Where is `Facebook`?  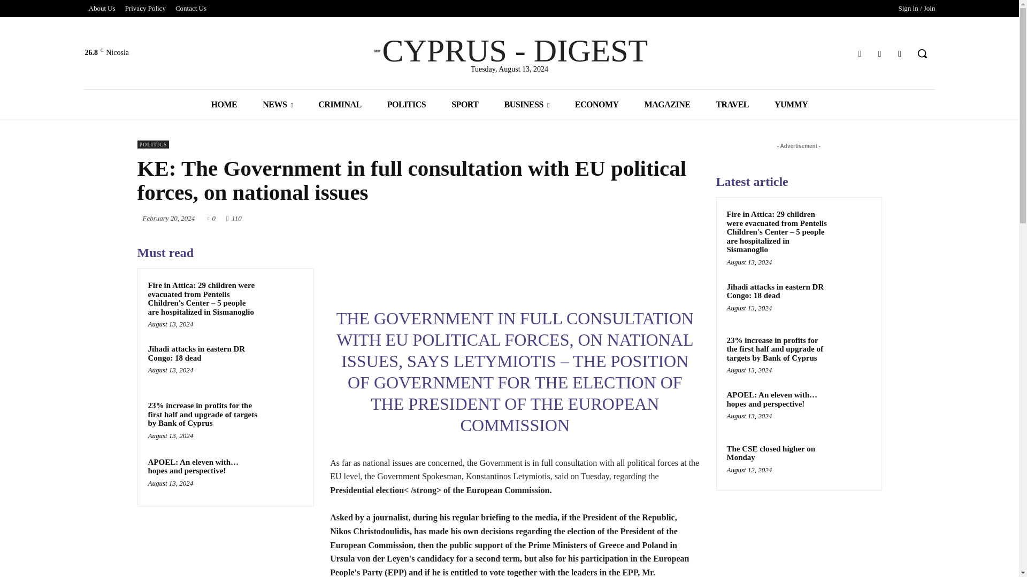 Facebook is located at coordinates (859, 53).